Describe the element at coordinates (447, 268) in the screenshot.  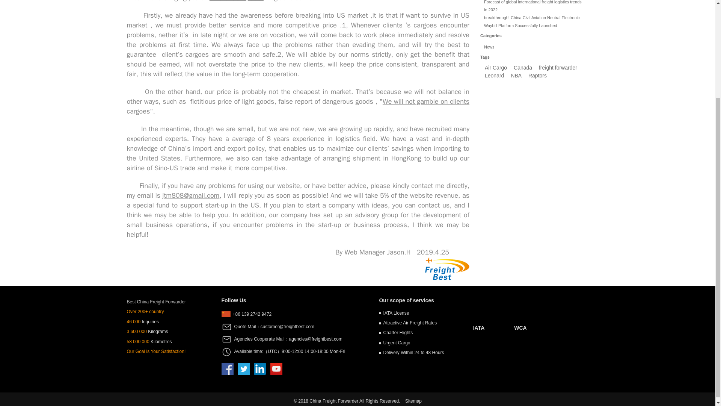
I see `freightbest logo` at that location.